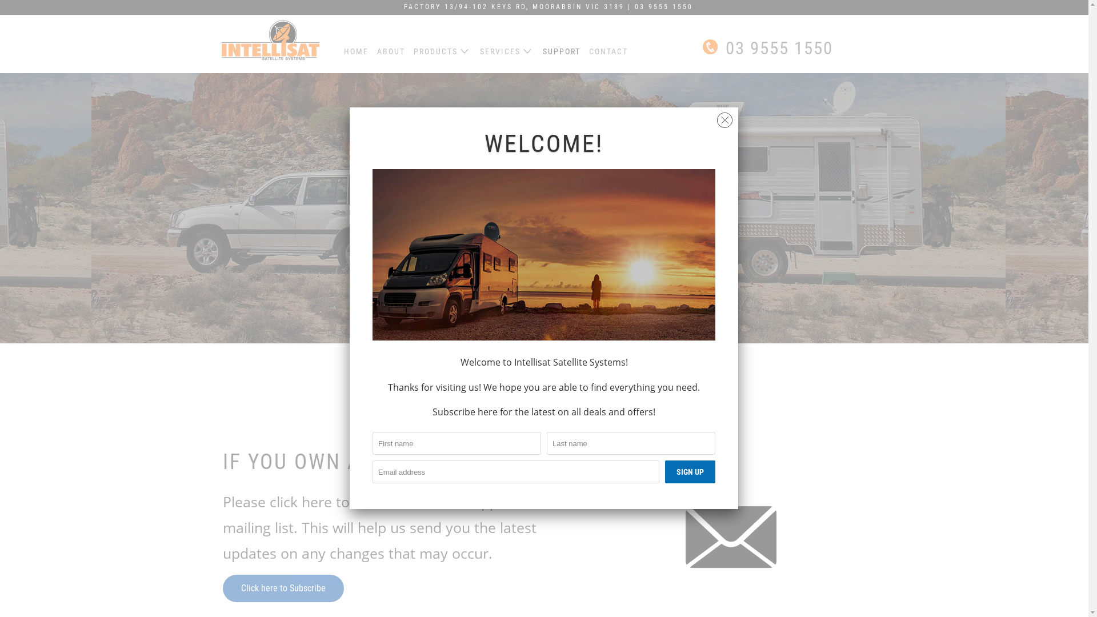 Image resolution: width=1097 pixels, height=617 pixels. I want to click on ABOUT, so click(391, 51).